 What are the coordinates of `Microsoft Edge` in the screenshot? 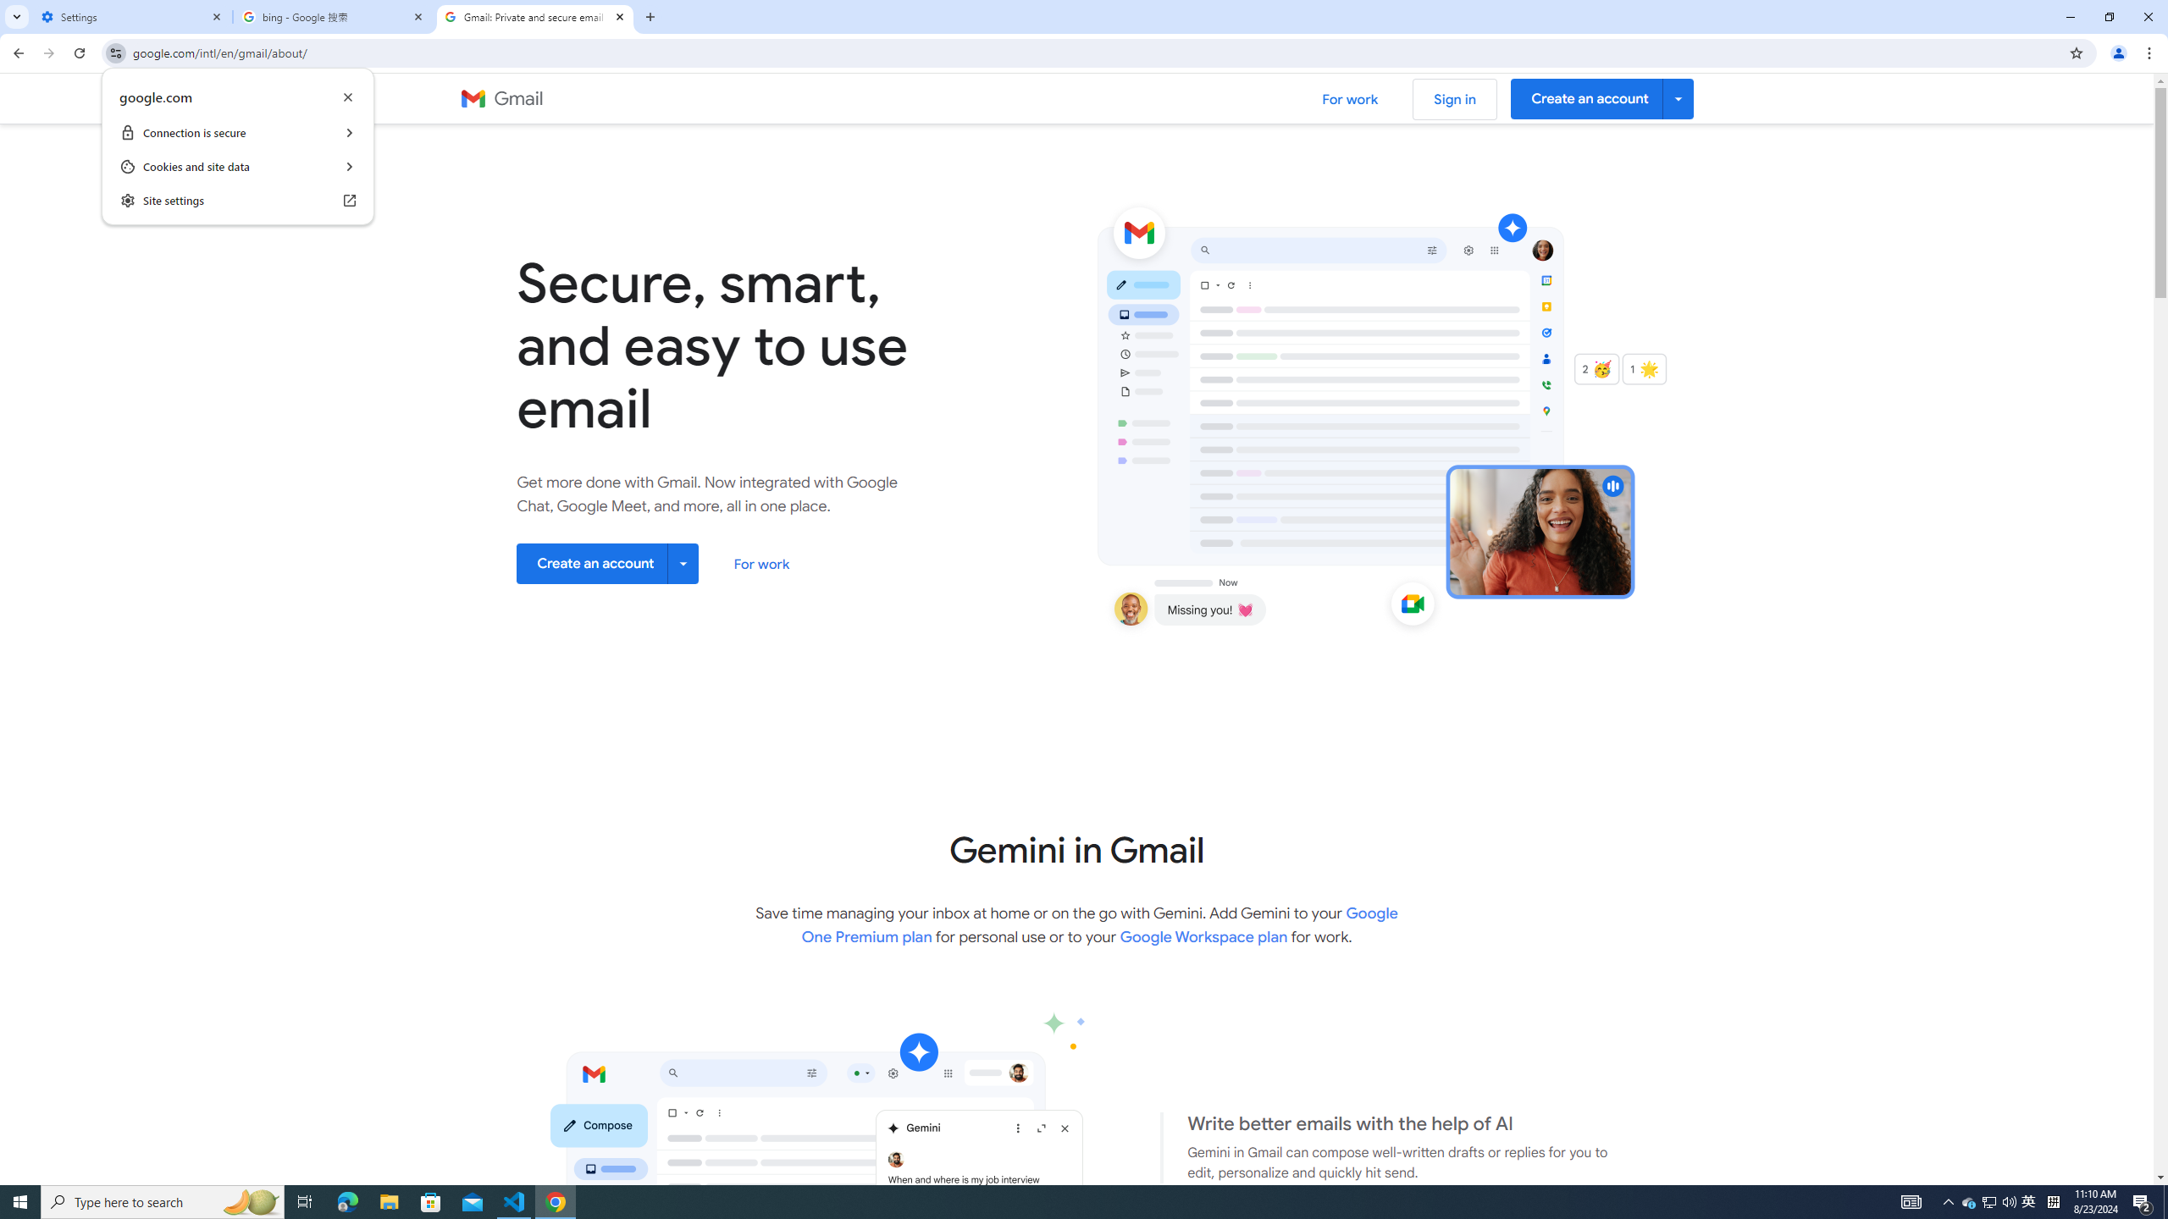 It's located at (347, 1202).